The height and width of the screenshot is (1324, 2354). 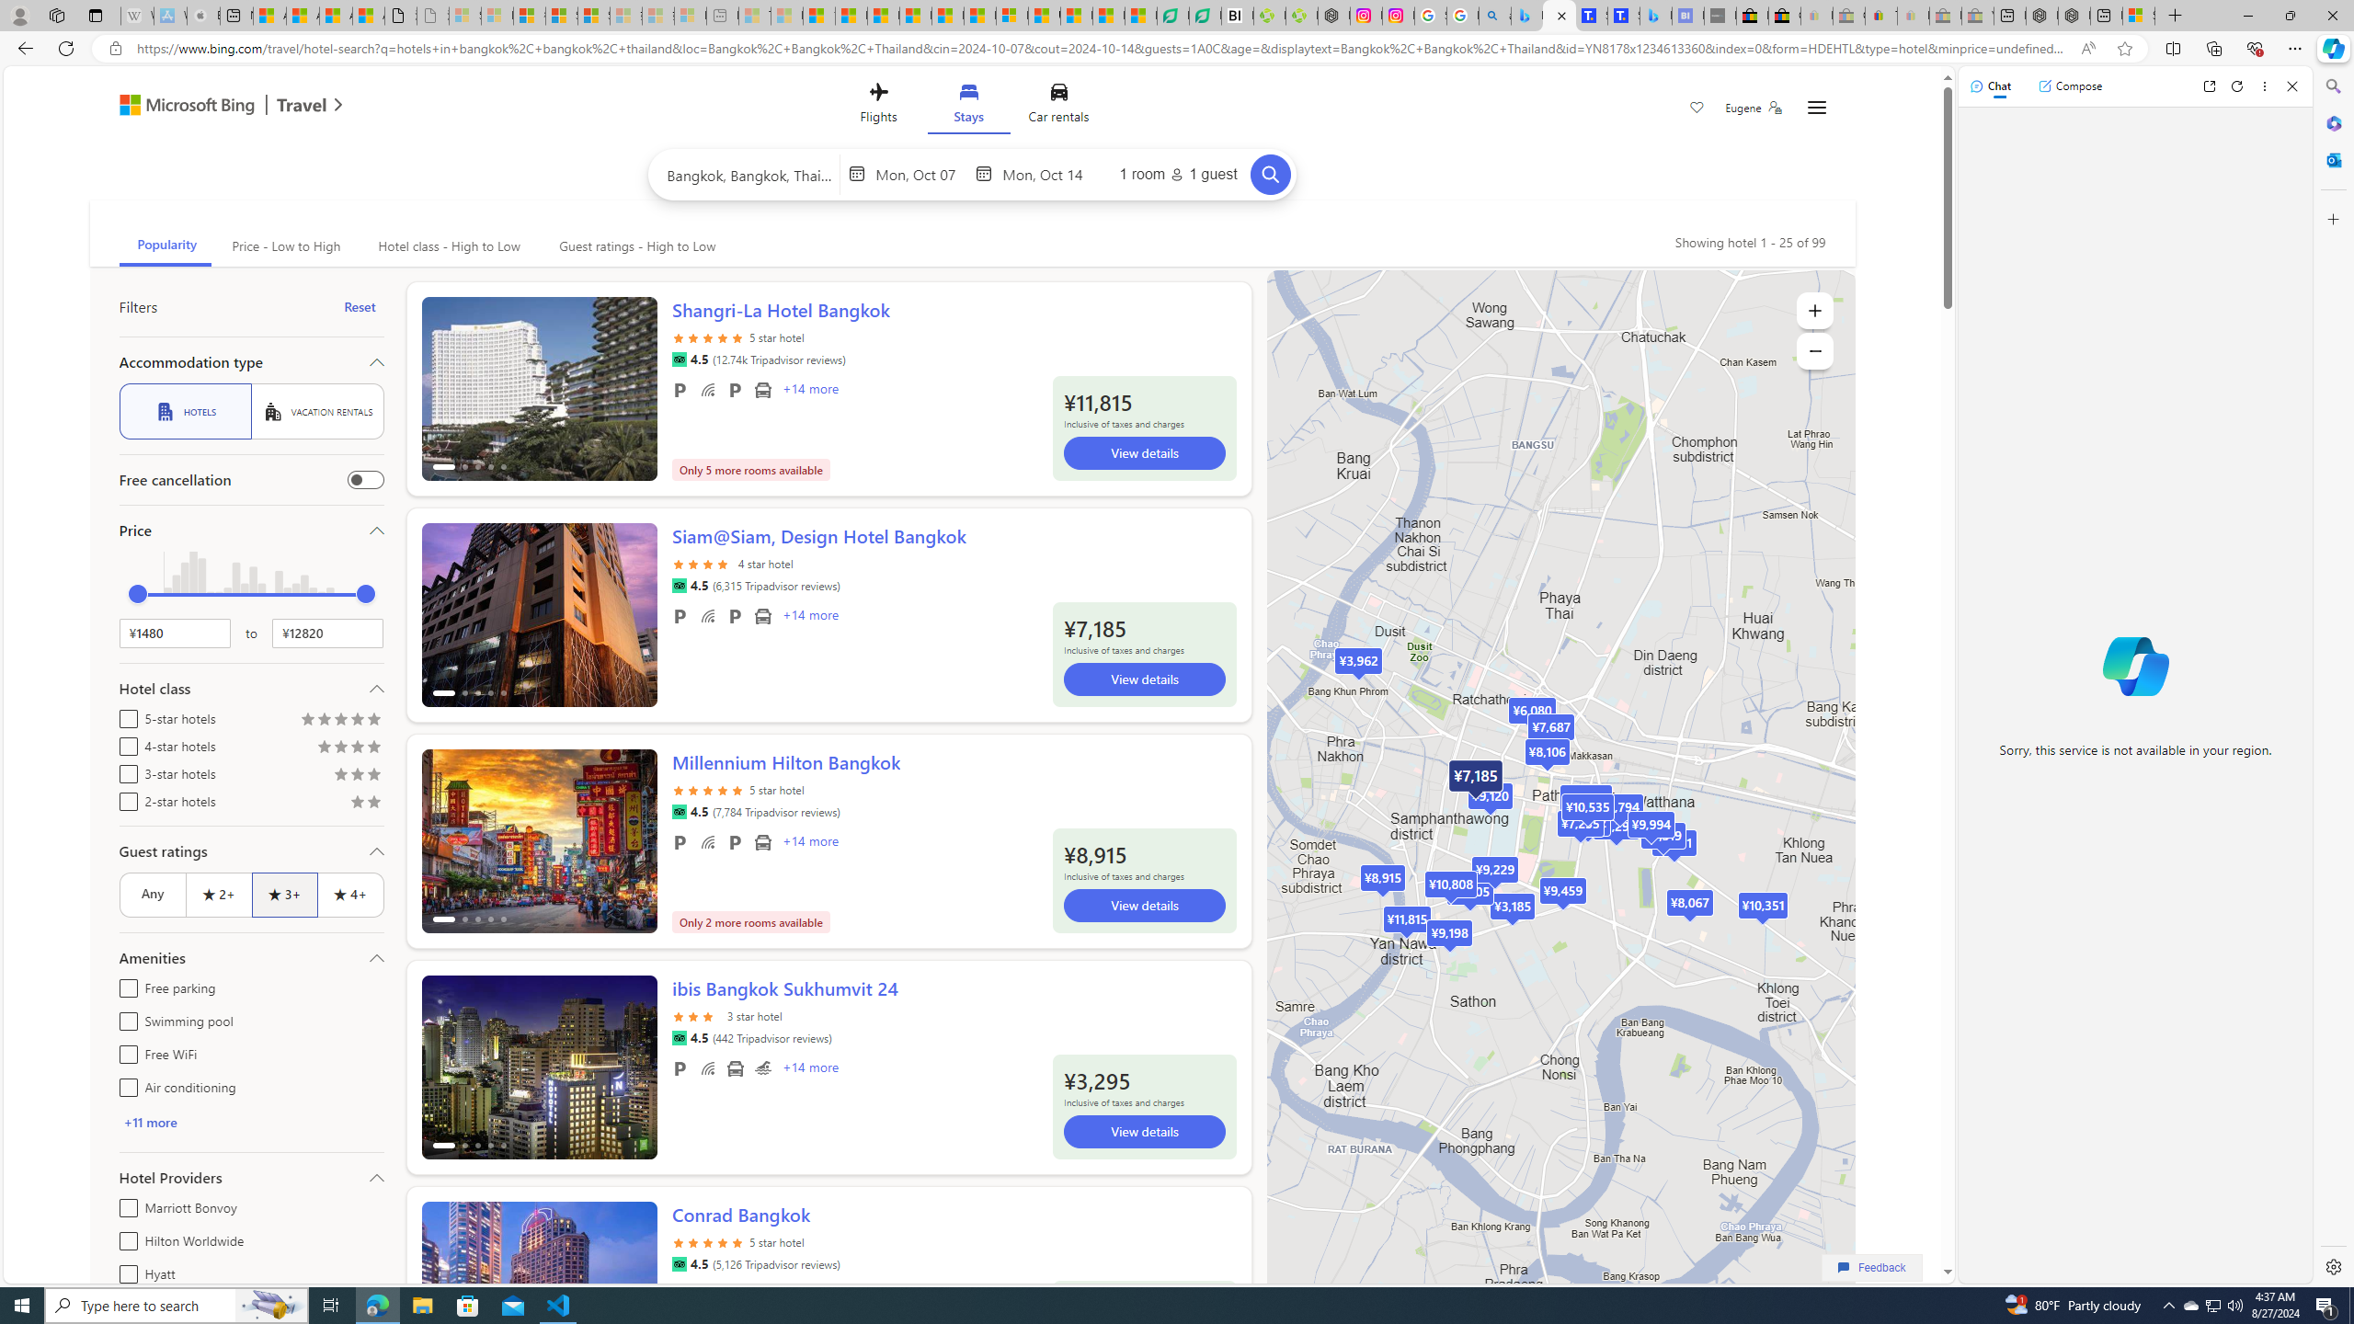 I want to click on Buy iPad - Apple - Sleeping, so click(x=203, y=16).